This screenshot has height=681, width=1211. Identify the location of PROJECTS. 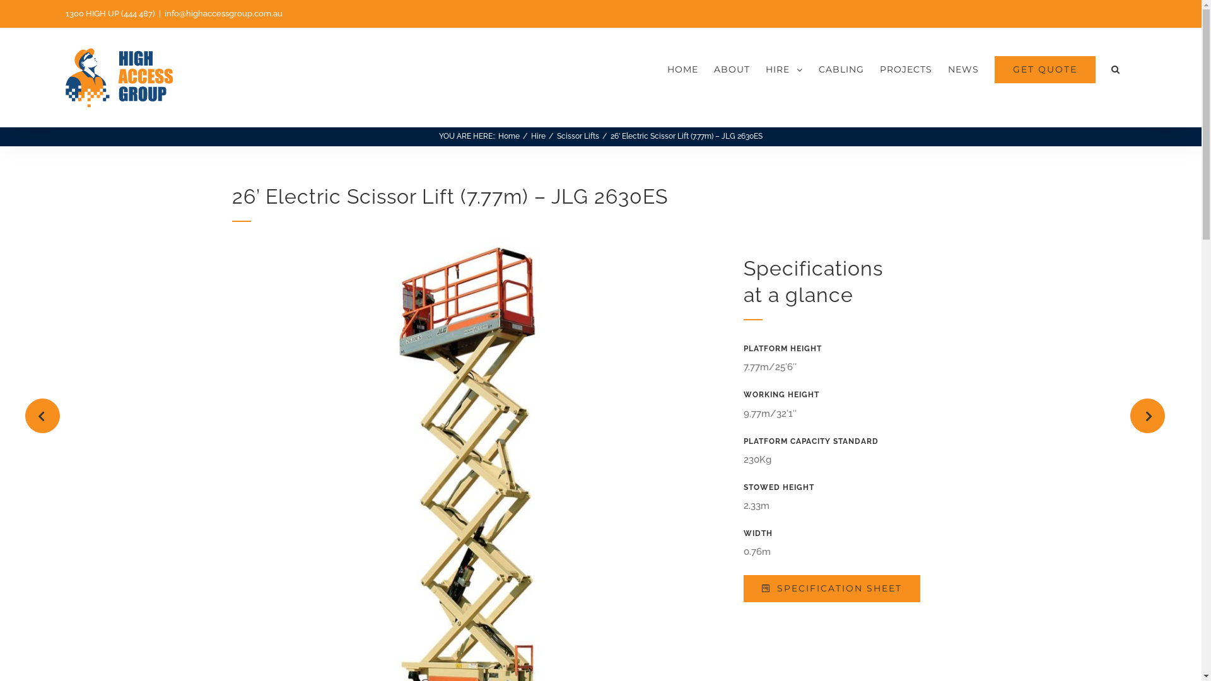
(906, 69).